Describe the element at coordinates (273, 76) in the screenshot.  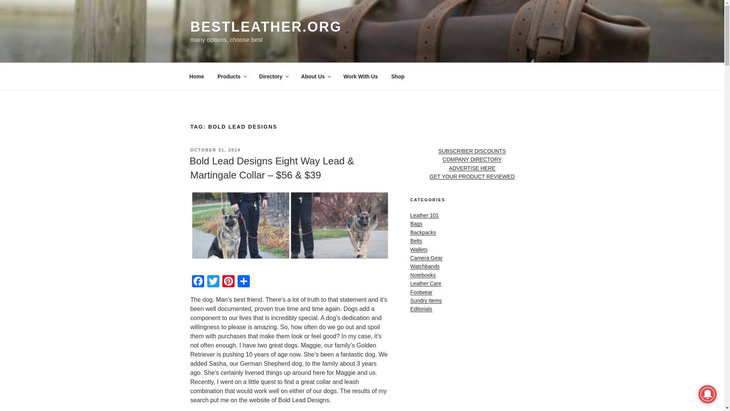
I see `leather companies` at that location.